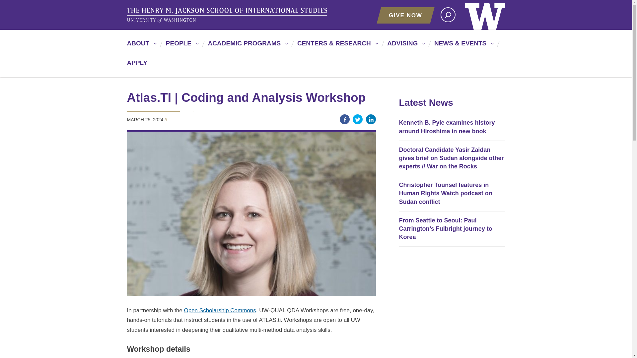  What do you see at coordinates (405, 15) in the screenshot?
I see `GIVE NOW` at bounding box center [405, 15].